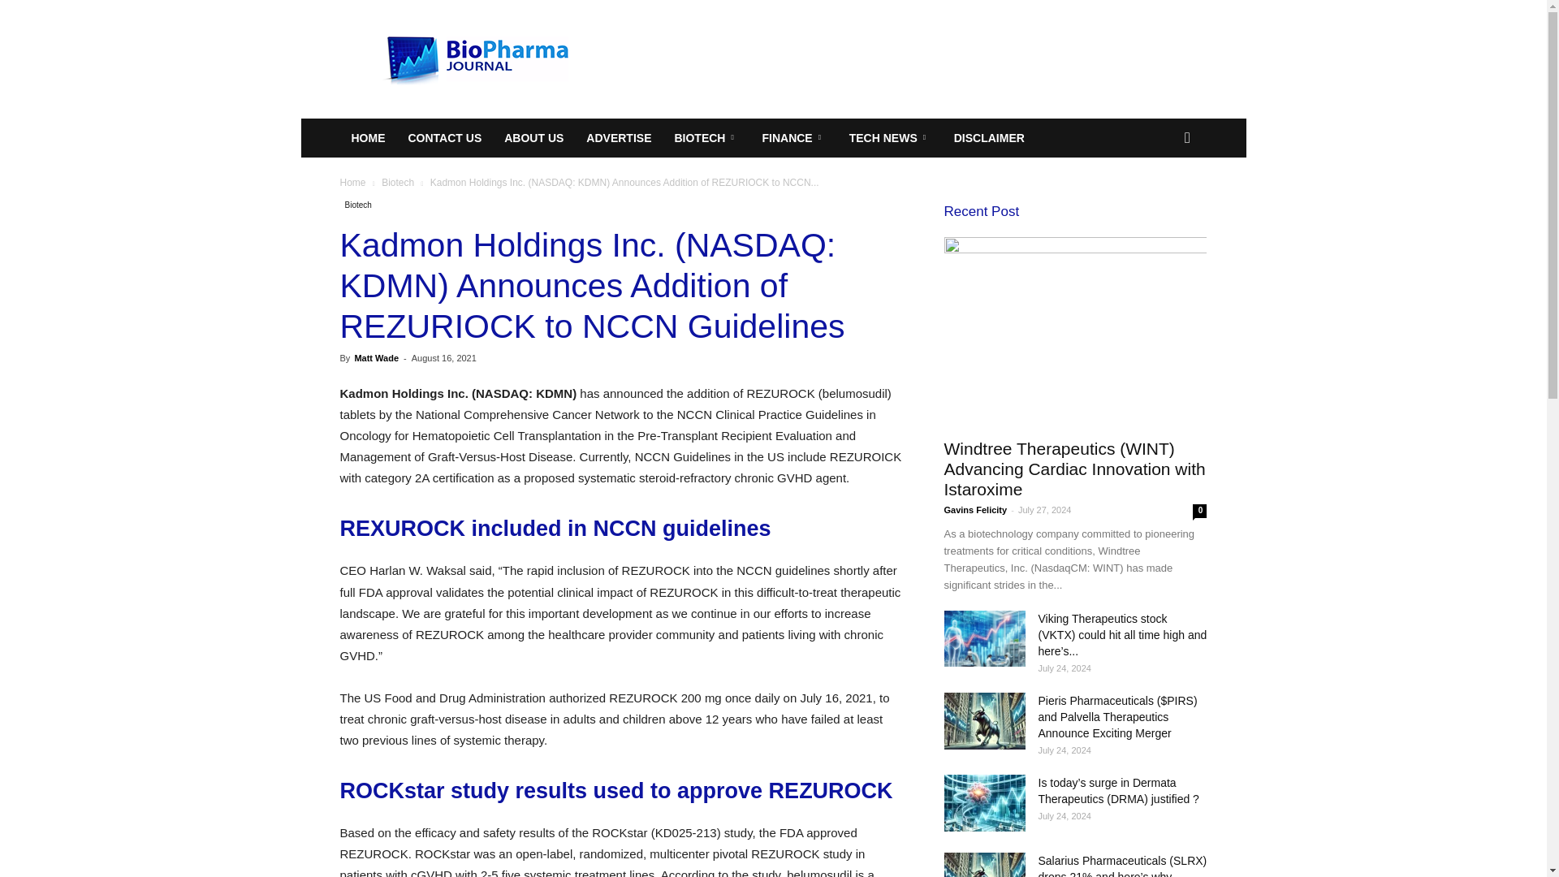 The height and width of the screenshot is (877, 1559). Describe the element at coordinates (533, 138) in the screenshot. I see `ABOUT US` at that location.